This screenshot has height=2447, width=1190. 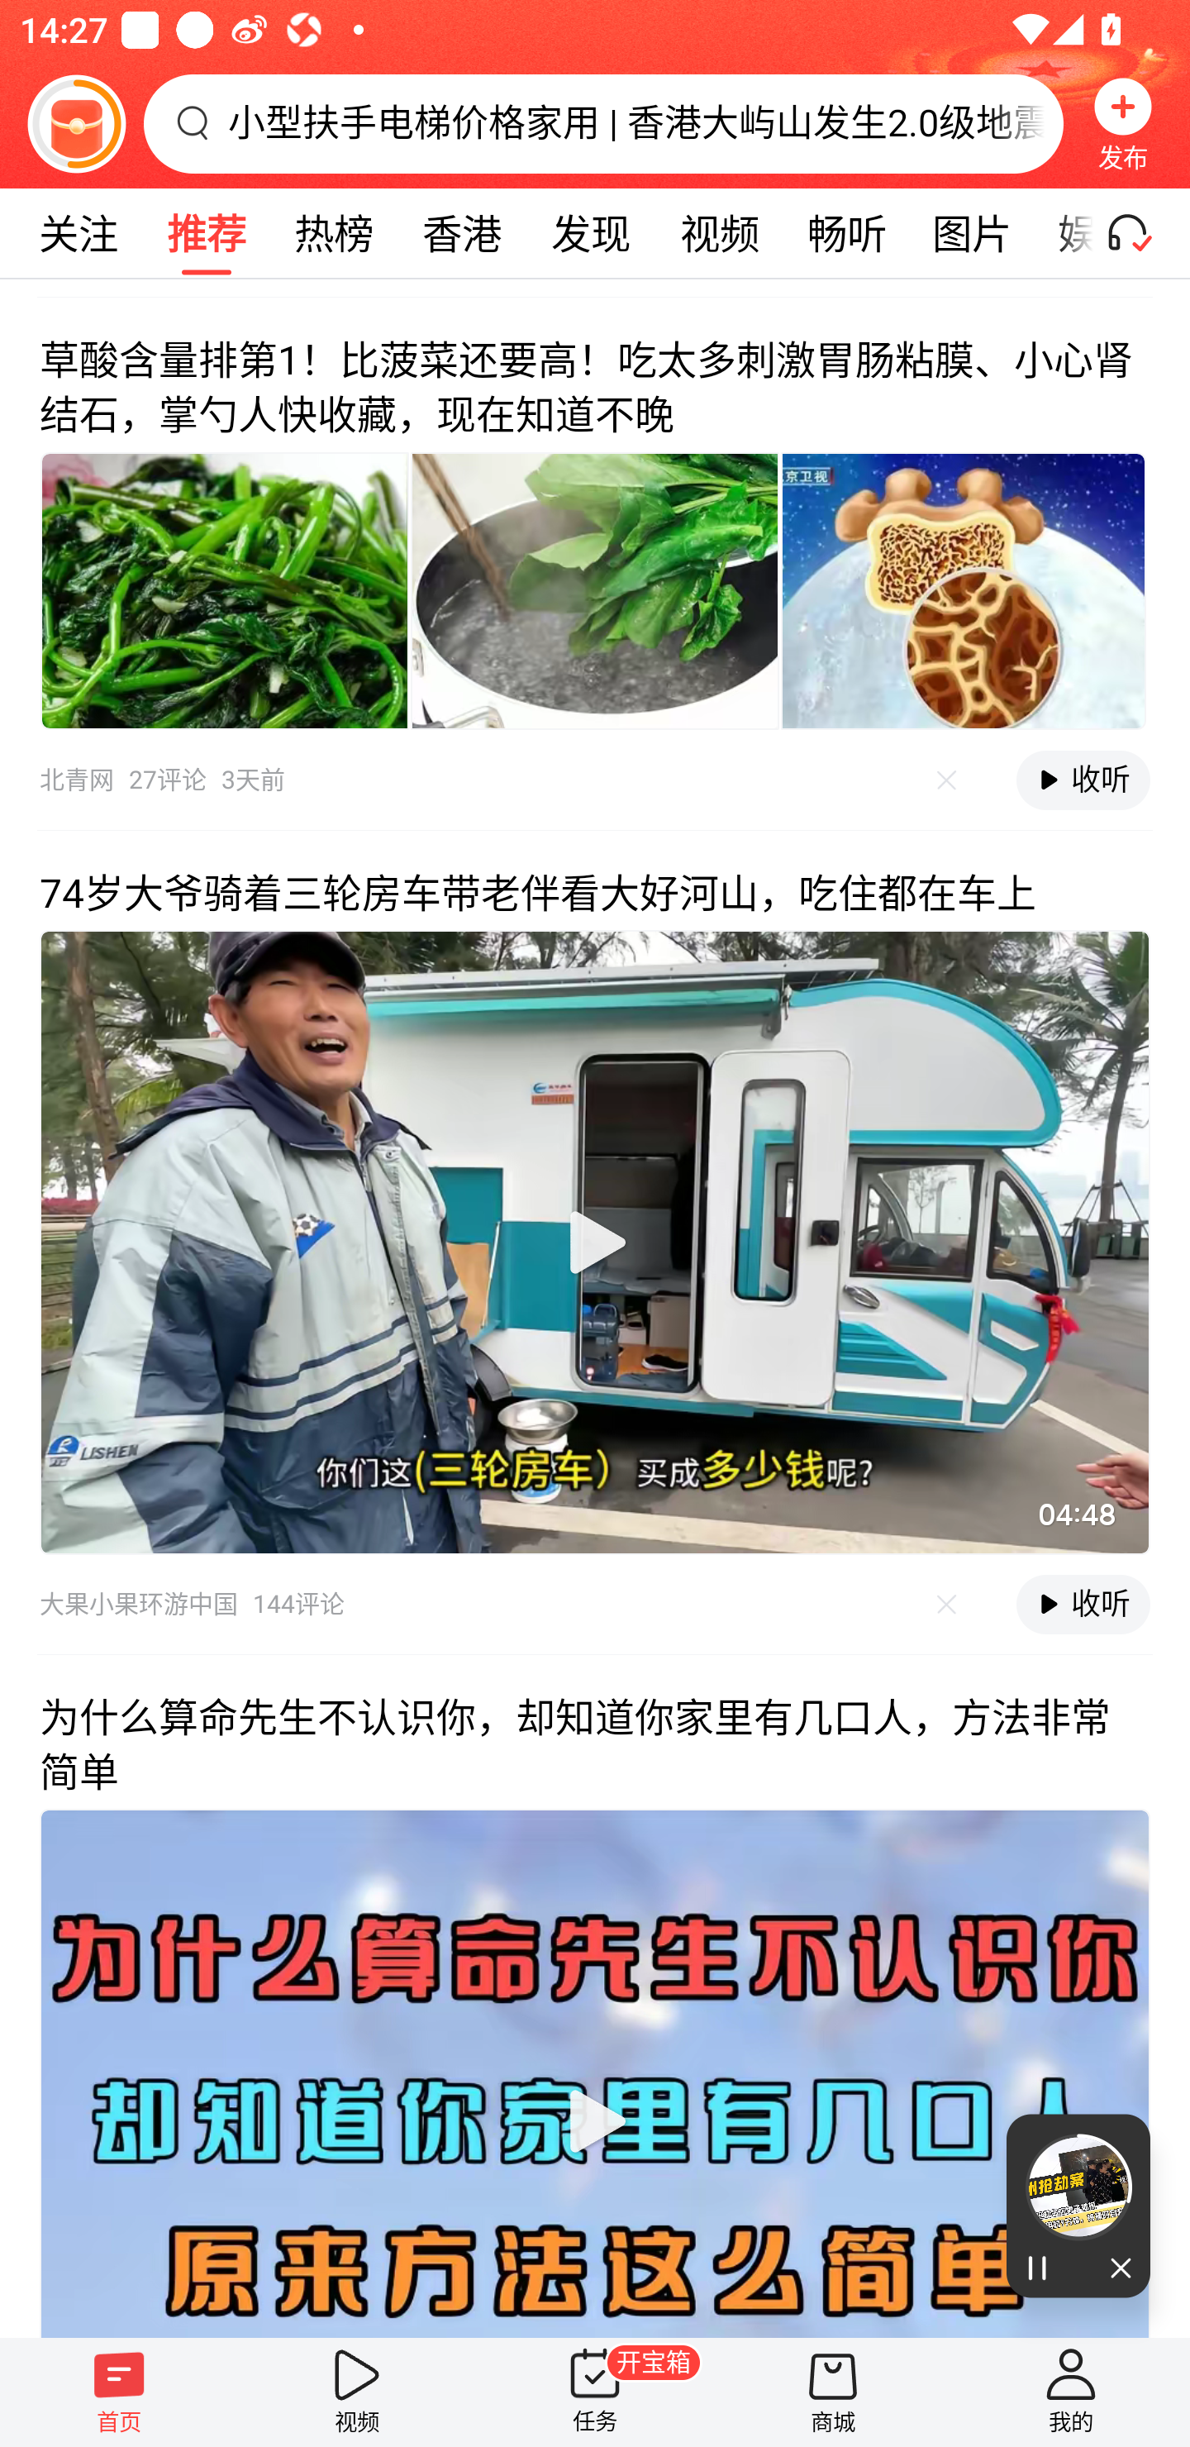 What do you see at coordinates (846, 233) in the screenshot?
I see `畅听` at bounding box center [846, 233].